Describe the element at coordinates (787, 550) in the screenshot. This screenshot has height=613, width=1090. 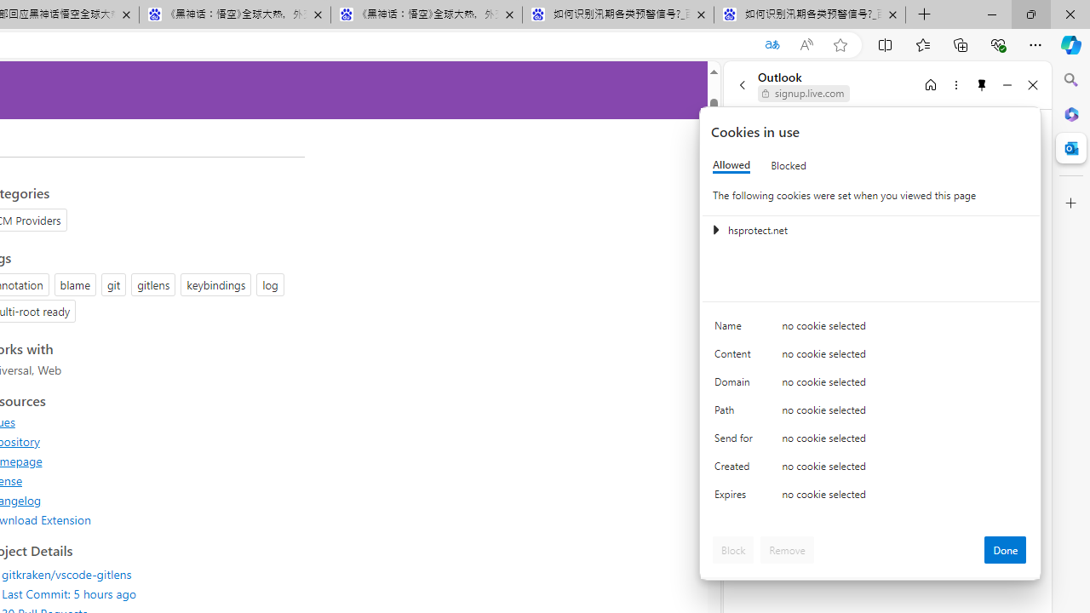
I see `Remove` at that location.